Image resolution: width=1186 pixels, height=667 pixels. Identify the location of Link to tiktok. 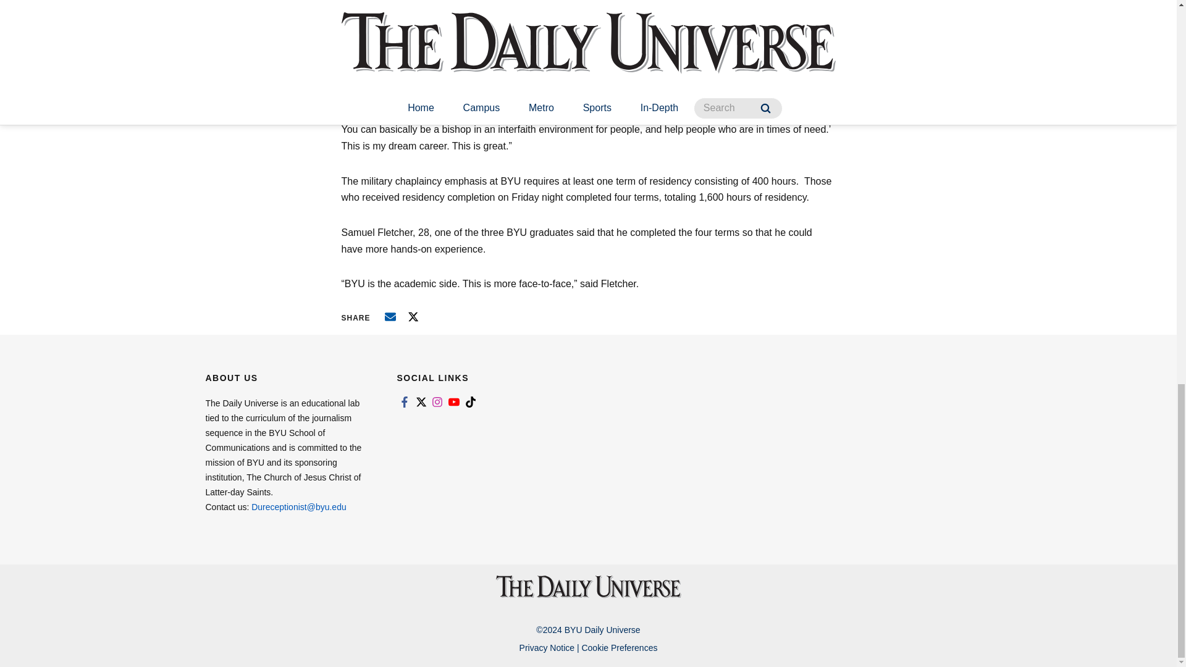
(471, 401).